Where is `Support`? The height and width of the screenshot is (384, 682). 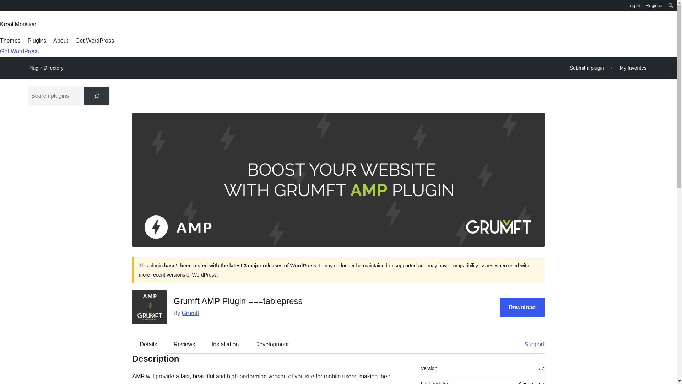
Support is located at coordinates (531, 344).